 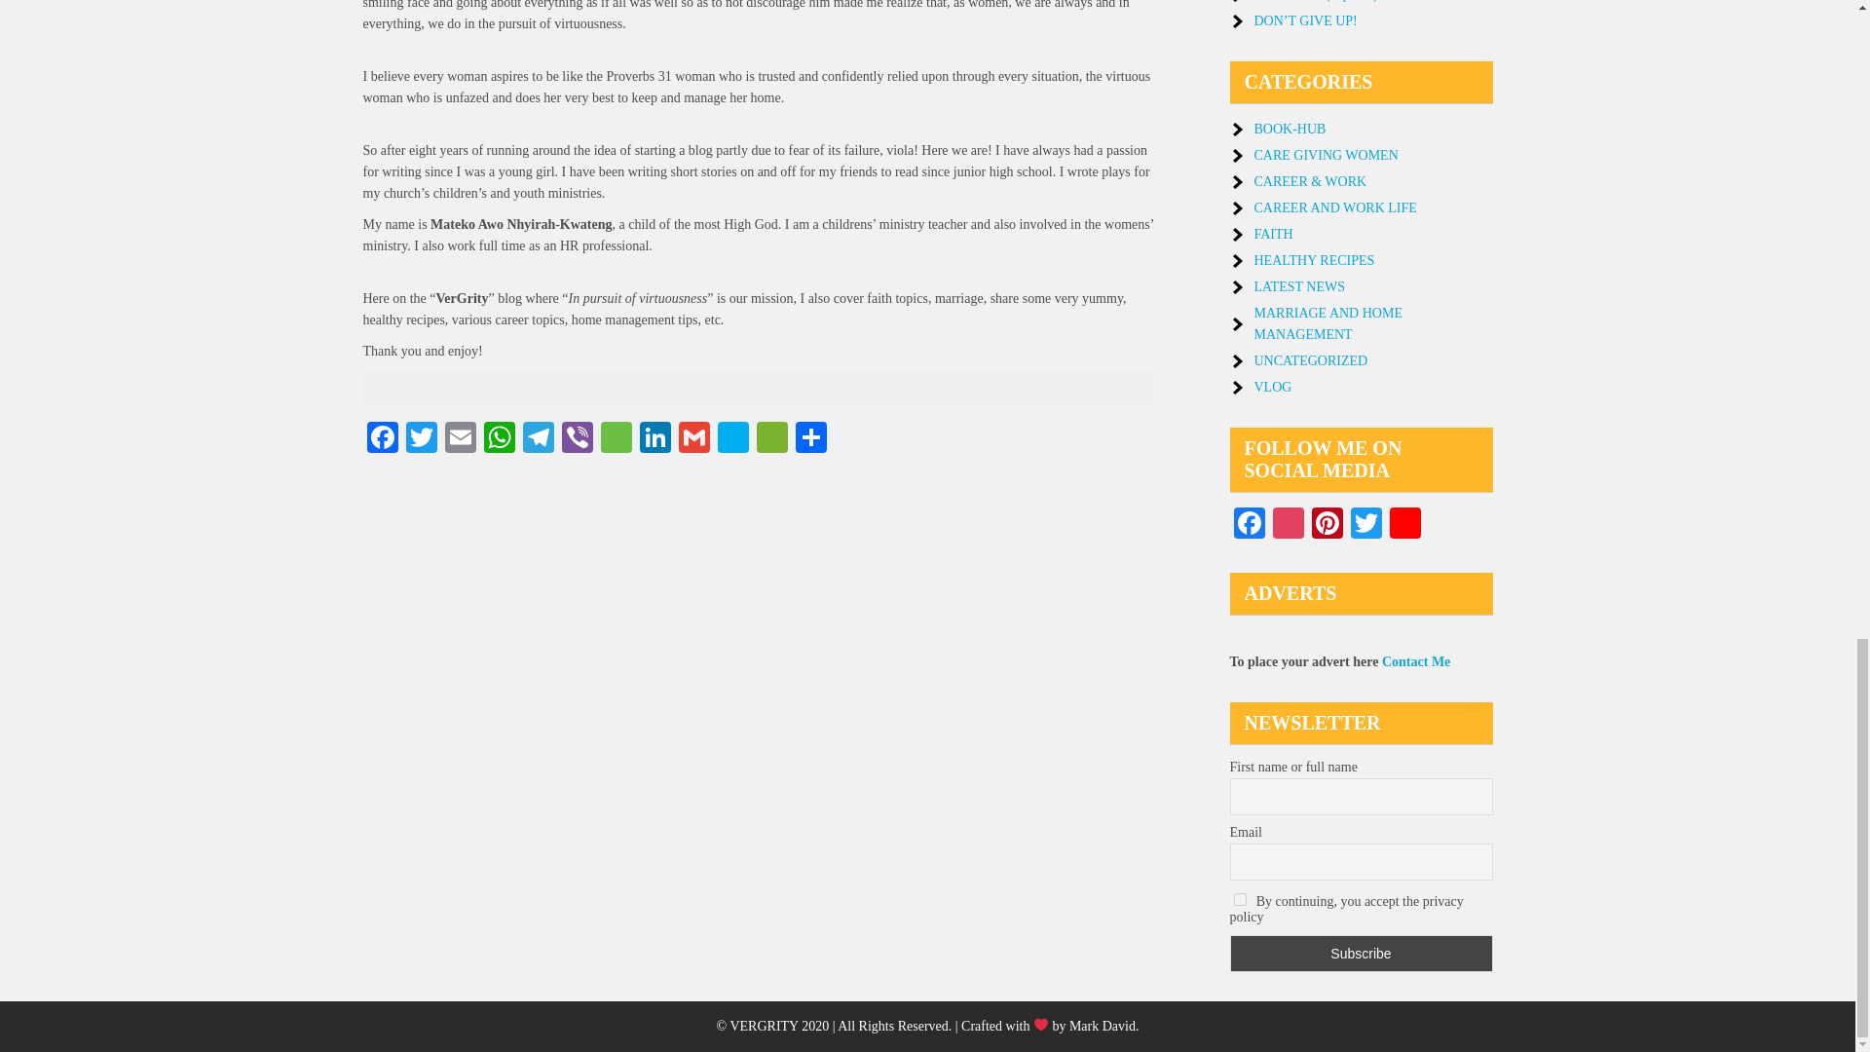 I want to click on Viber, so click(x=577, y=439).